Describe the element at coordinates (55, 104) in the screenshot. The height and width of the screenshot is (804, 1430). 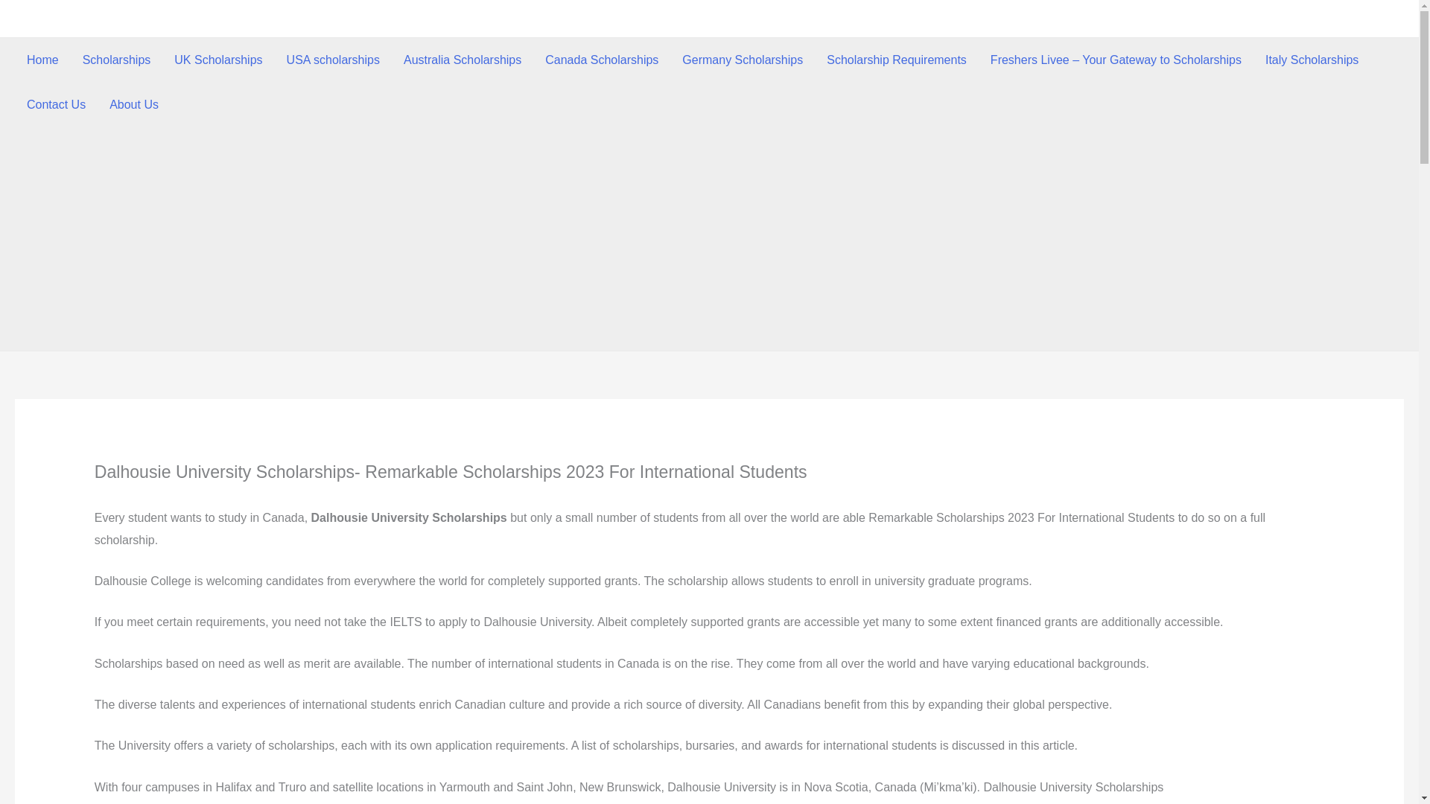
I see `Contact Us` at that location.